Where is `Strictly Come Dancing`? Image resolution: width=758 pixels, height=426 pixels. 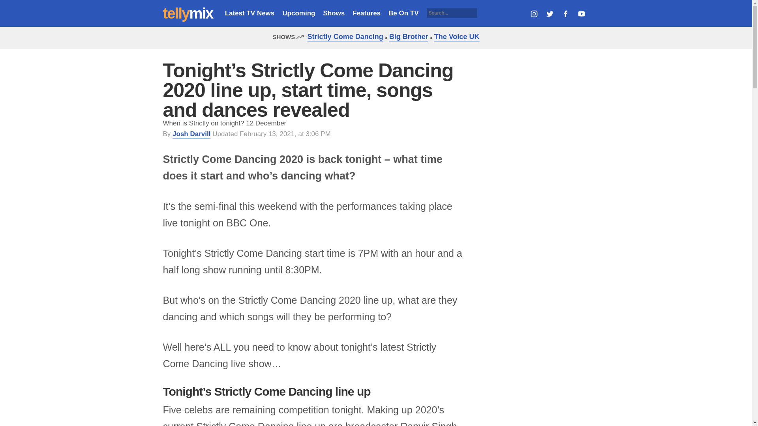 Strictly Come Dancing is located at coordinates (343, 36).